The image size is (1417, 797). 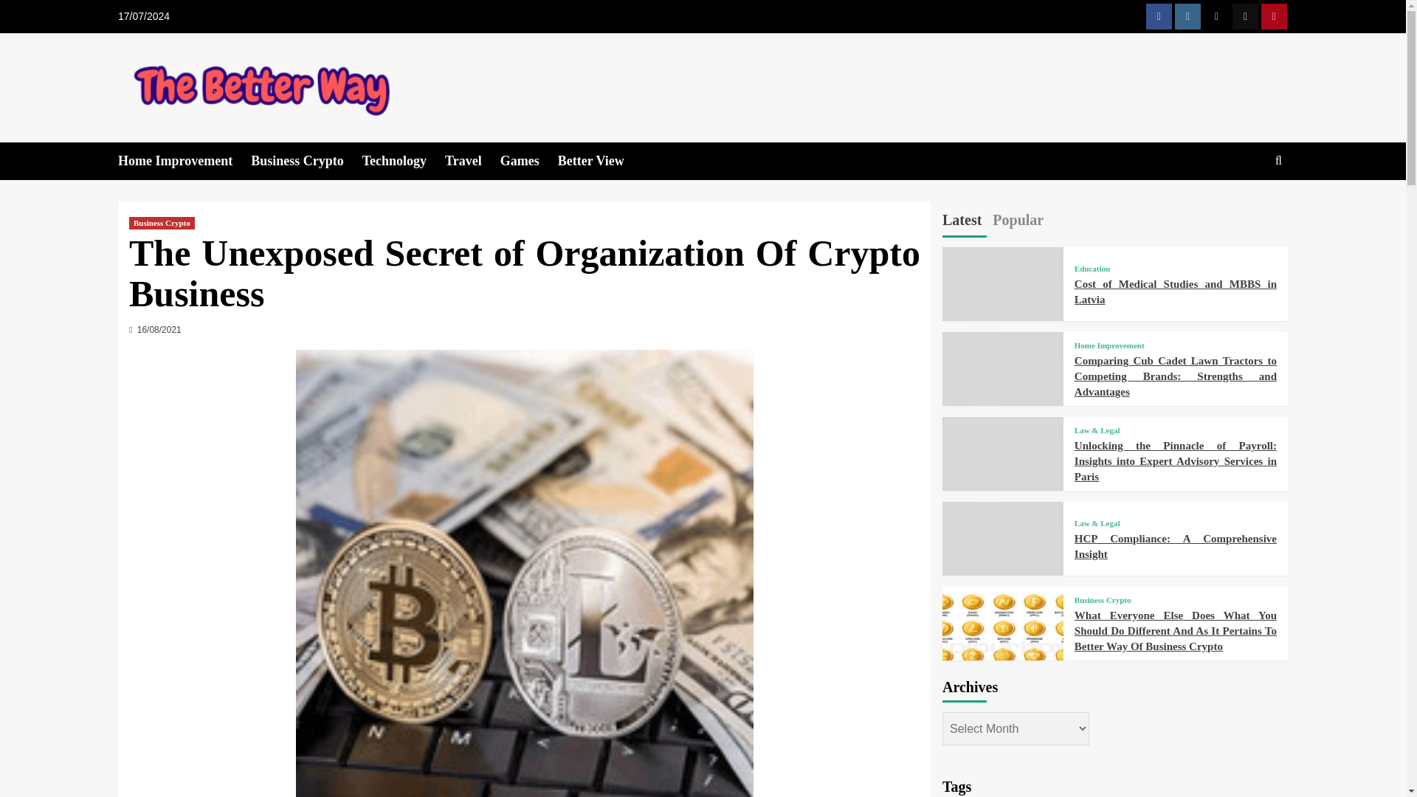 What do you see at coordinates (184, 161) in the screenshot?
I see `Home Improvement` at bounding box center [184, 161].